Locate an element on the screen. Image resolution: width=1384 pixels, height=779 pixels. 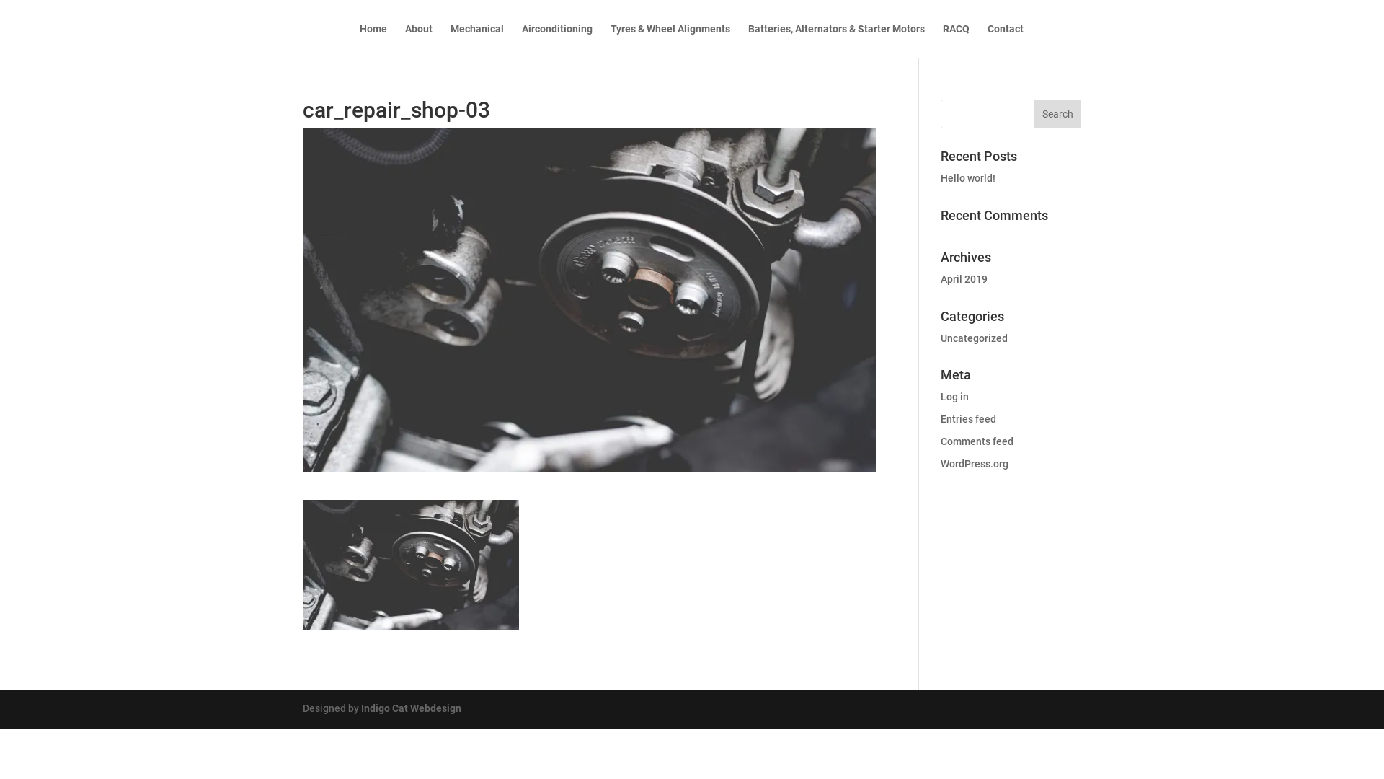
Airconditioning is located at coordinates (557, 40).